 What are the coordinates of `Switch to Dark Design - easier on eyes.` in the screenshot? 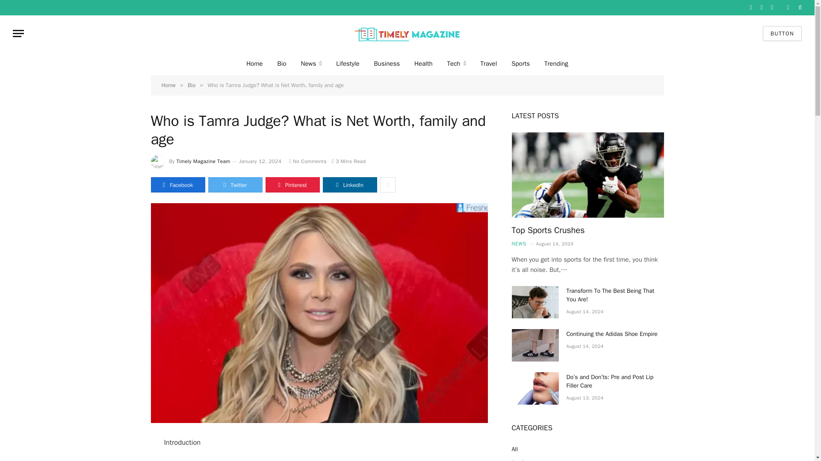 It's located at (788, 7).